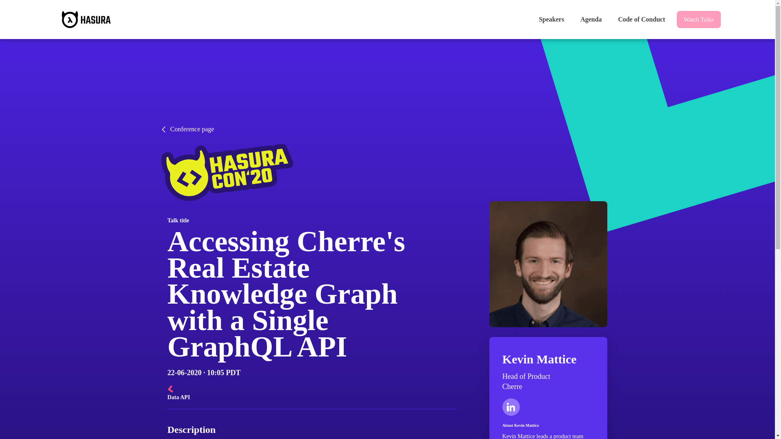 Image resolution: width=781 pixels, height=439 pixels. Describe the element at coordinates (591, 19) in the screenshot. I see `Agenda` at that location.